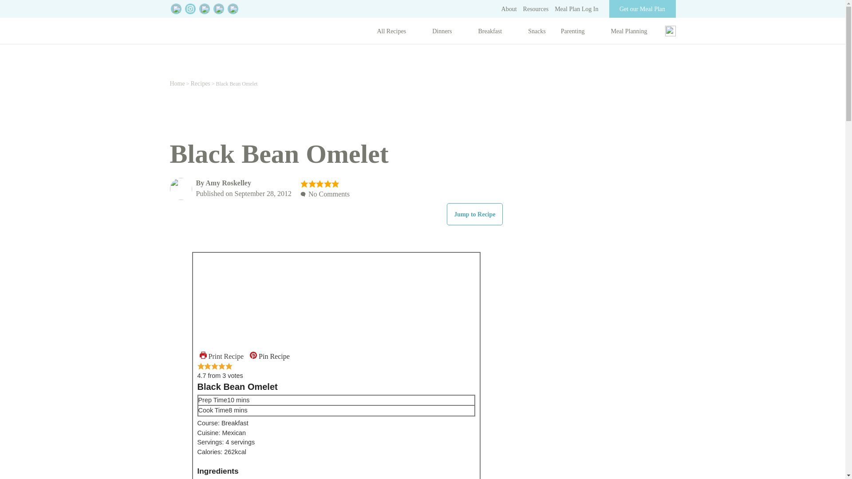 Image resolution: width=852 pixels, height=479 pixels. I want to click on Meal Plan Log In, so click(576, 9).